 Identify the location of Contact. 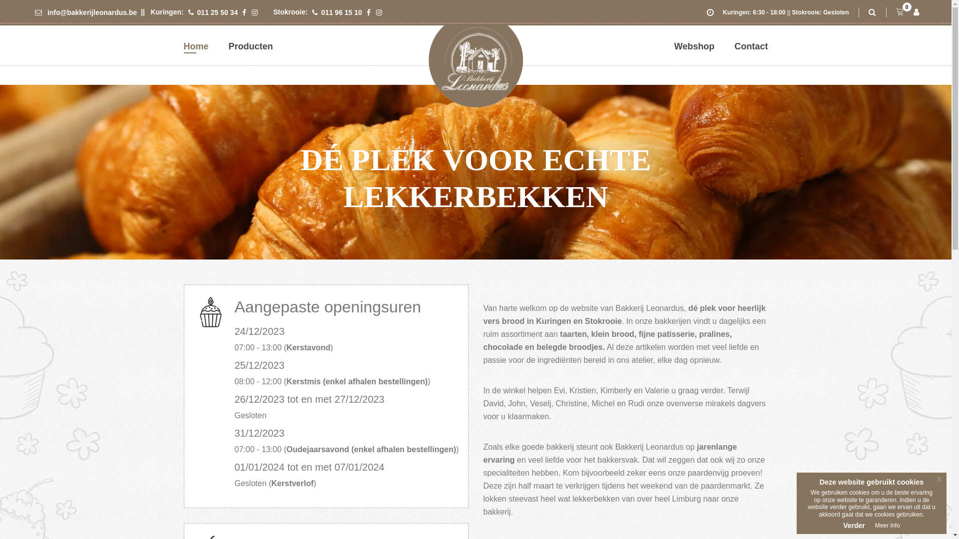
(751, 46).